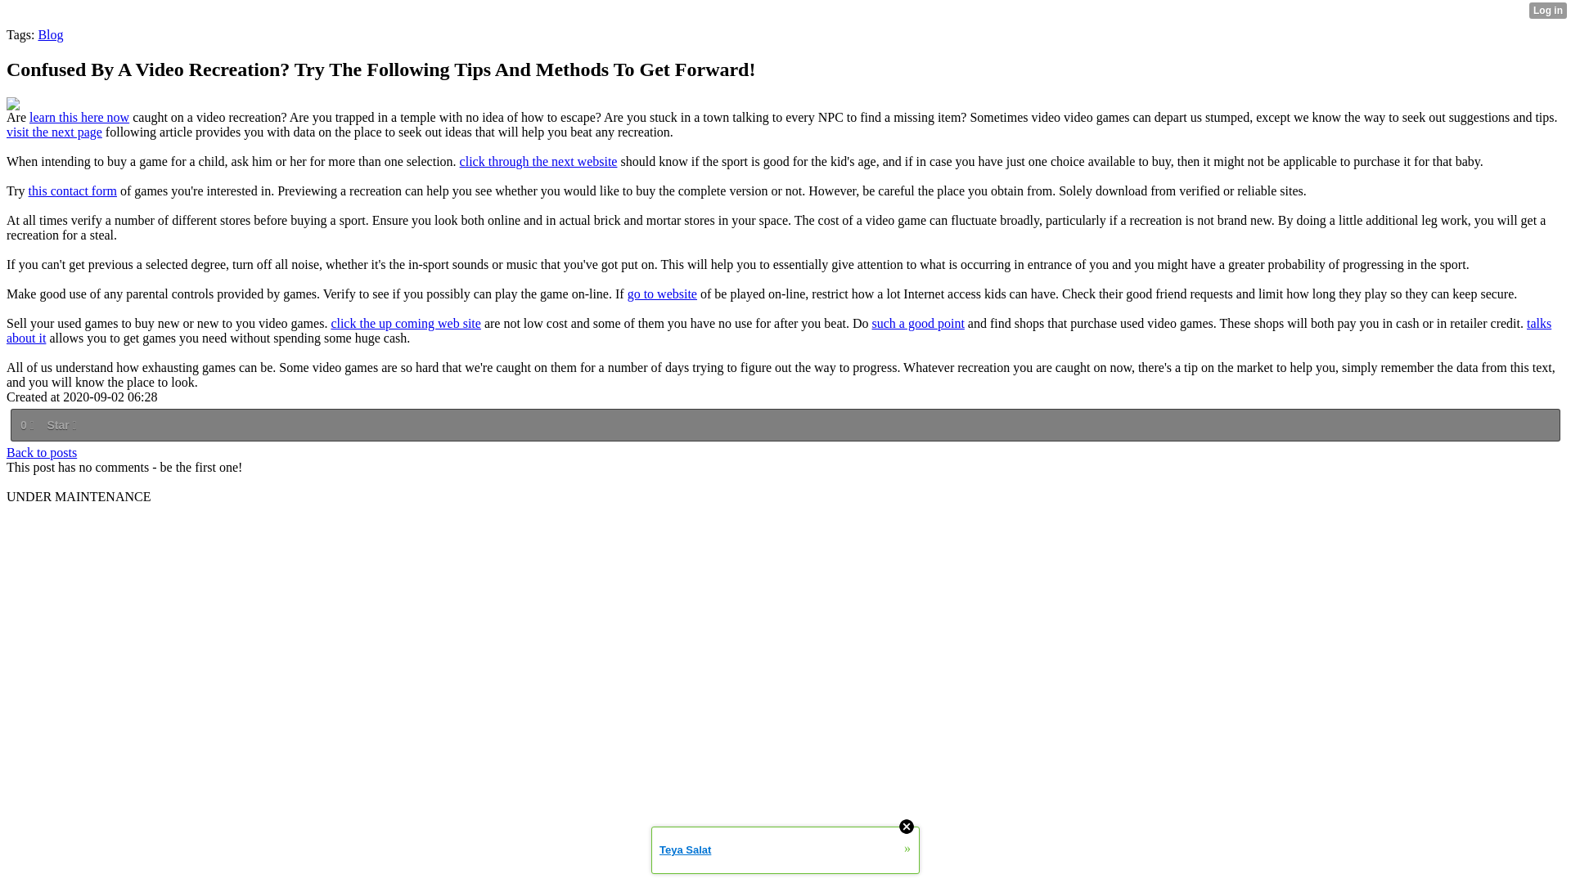  I want to click on visit the next page, so click(54, 132).